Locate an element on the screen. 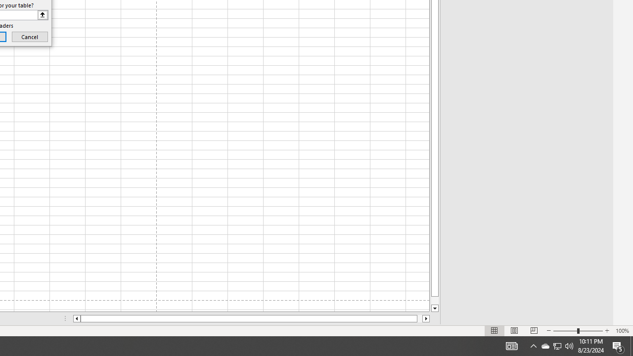 Image resolution: width=633 pixels, height=356 pixels. Page down is located at coordinates (435, 301).